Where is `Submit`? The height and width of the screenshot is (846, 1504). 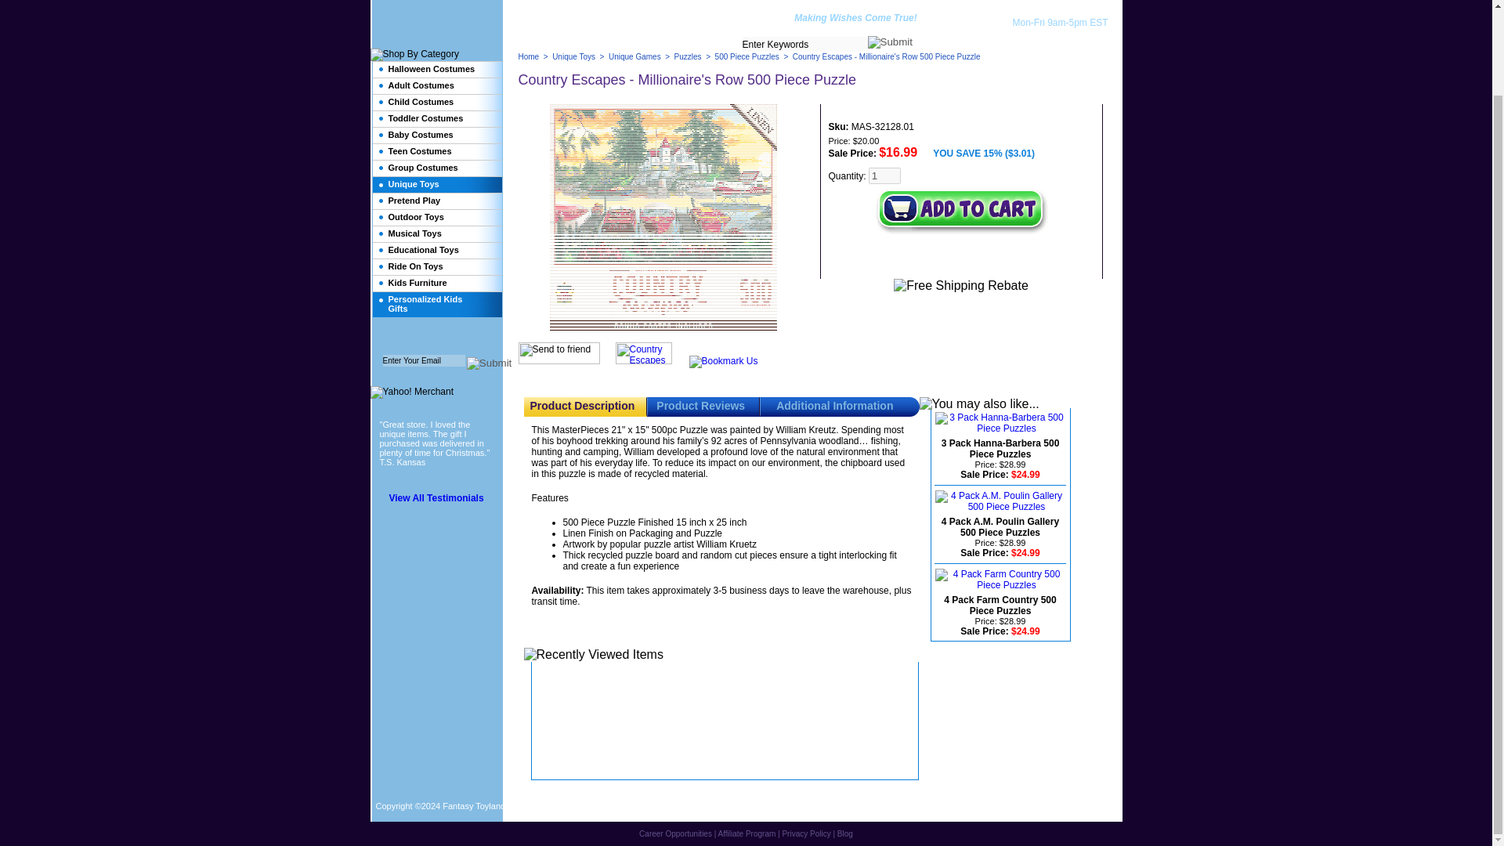 Submit is located at coordinates (489, 363).